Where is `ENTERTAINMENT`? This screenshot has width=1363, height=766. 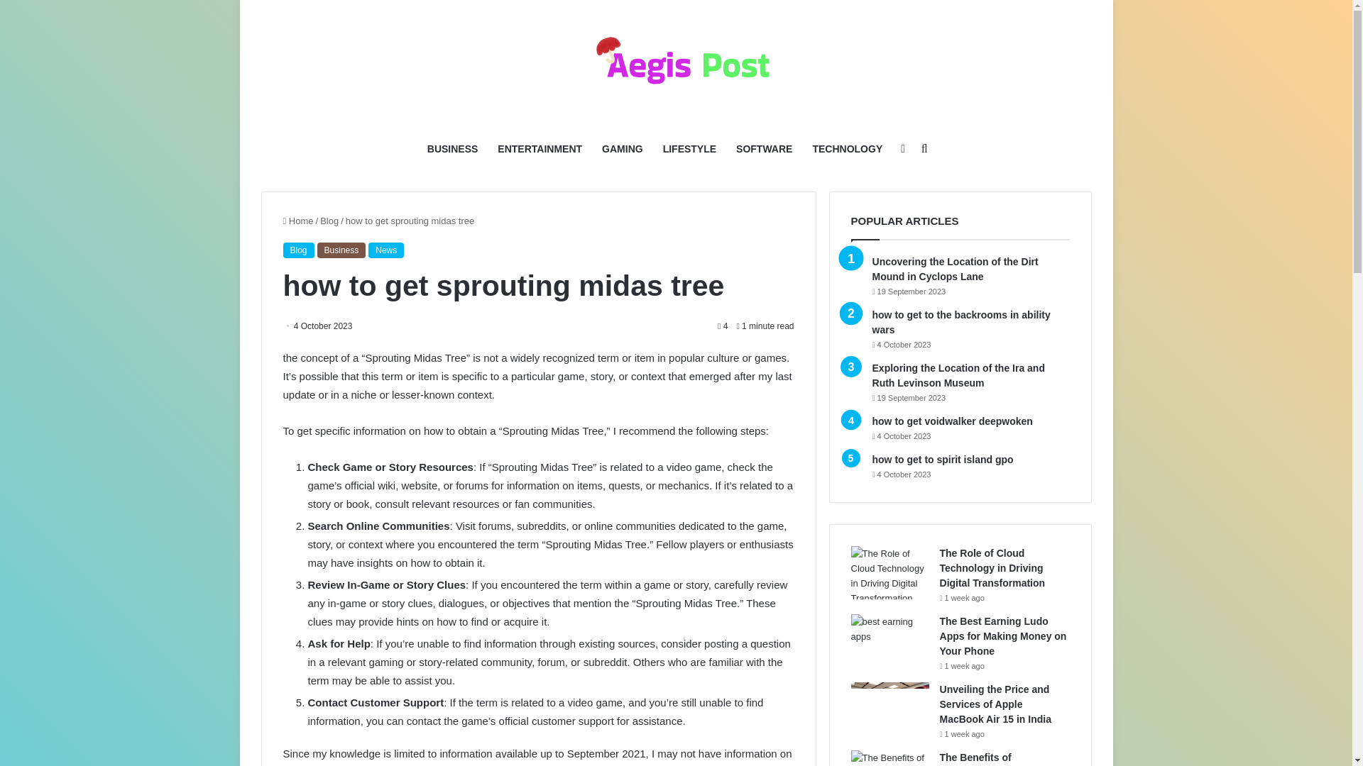 ENTERTAINMENT is located at coordinates (540, 149).